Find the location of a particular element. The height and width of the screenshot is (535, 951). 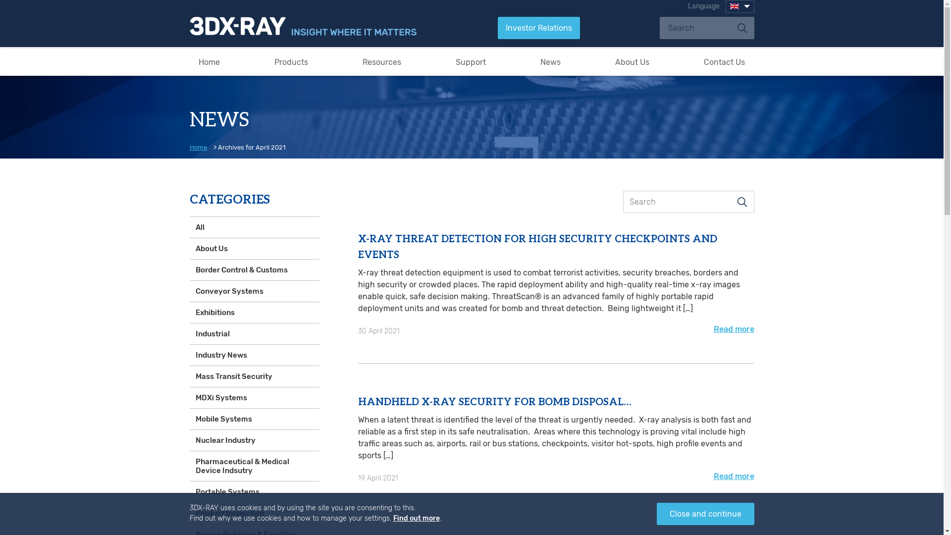

Home is located at coordinates (200, 148).